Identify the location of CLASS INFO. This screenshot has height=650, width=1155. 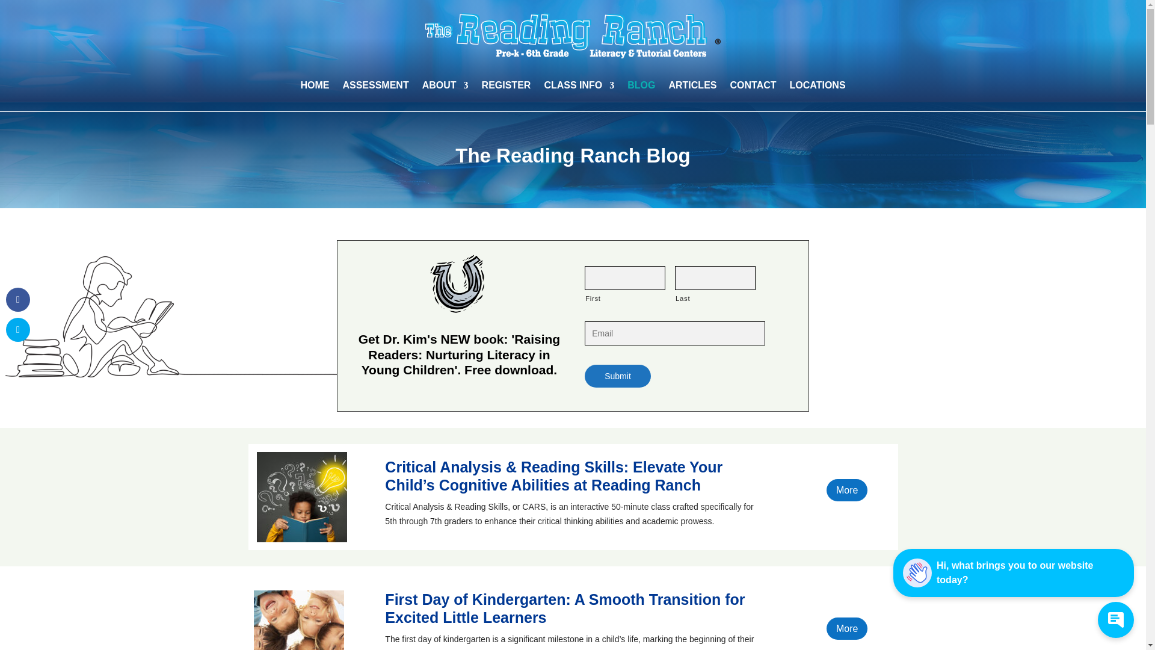
(579, 88).